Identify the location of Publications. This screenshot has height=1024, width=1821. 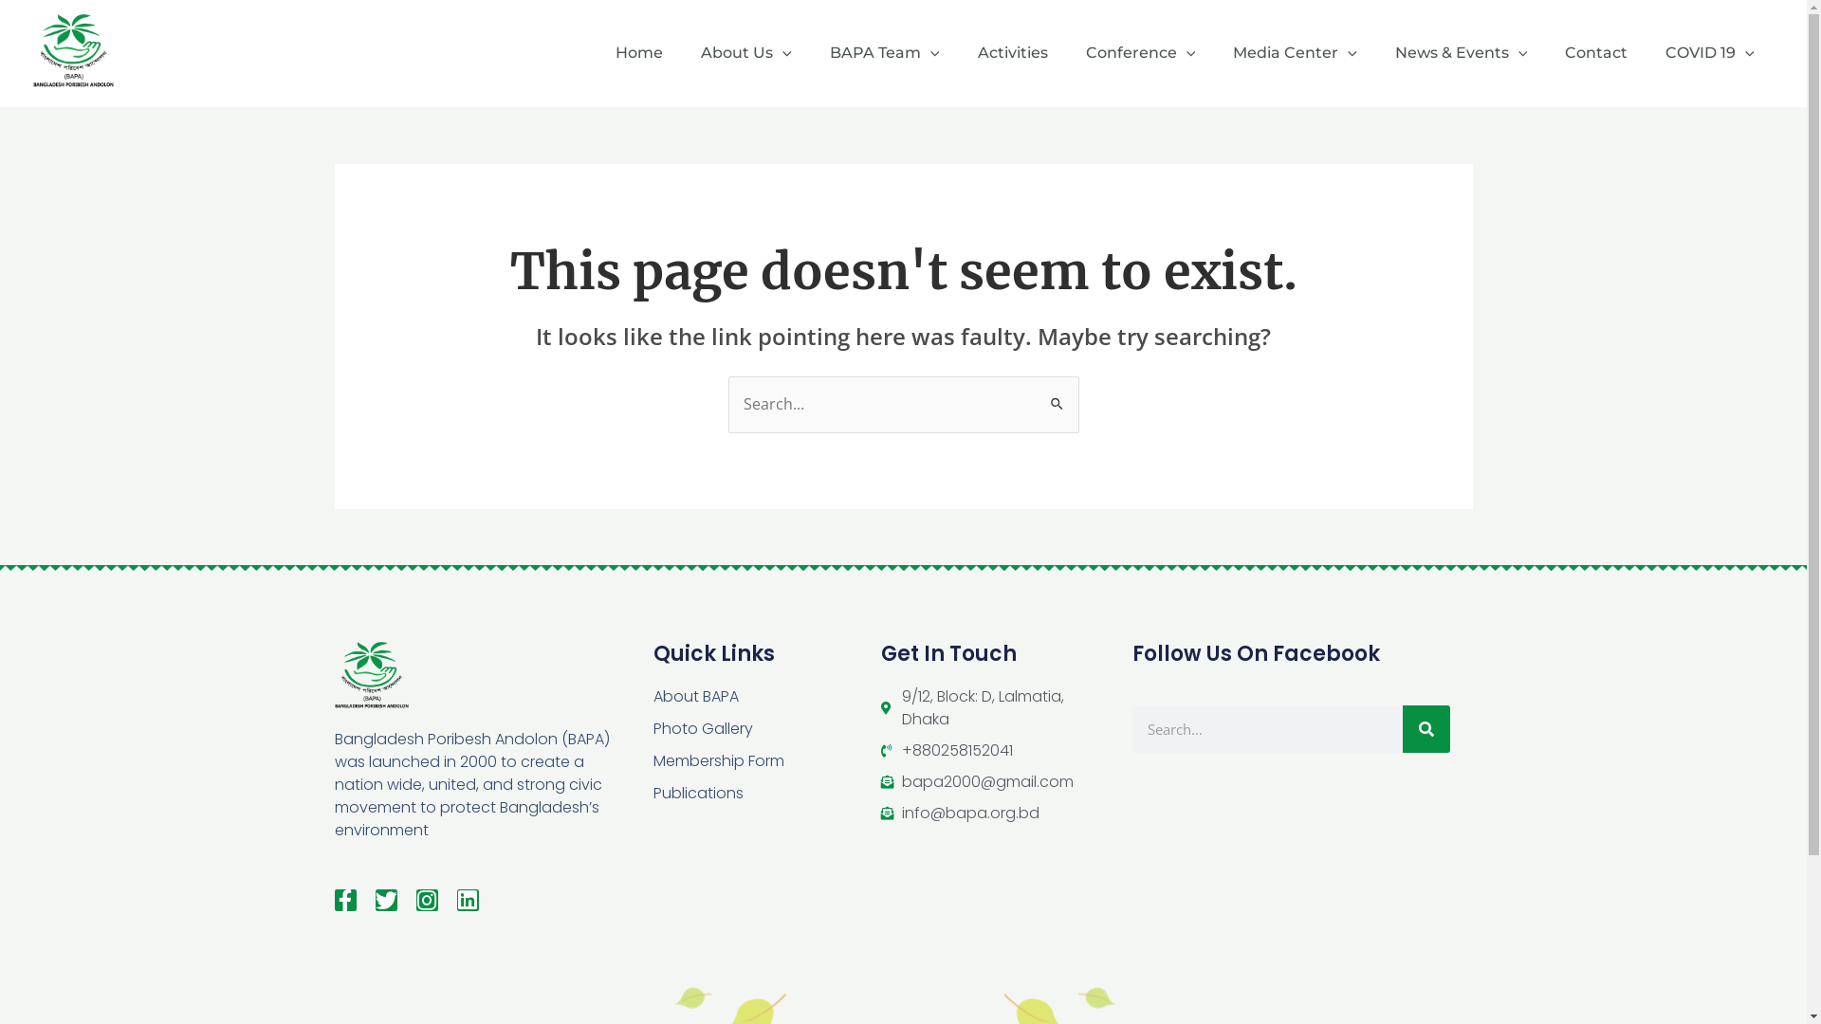
(766, 794).